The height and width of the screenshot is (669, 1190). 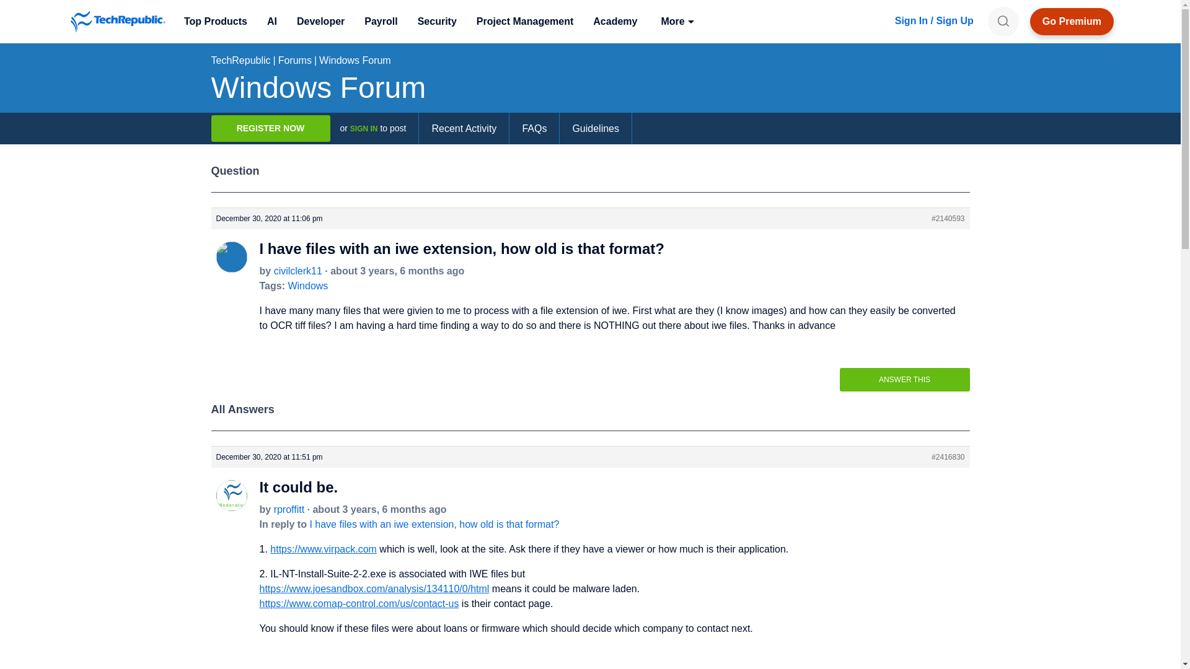 I want to click on FAQs, so click(x=534, y=129).